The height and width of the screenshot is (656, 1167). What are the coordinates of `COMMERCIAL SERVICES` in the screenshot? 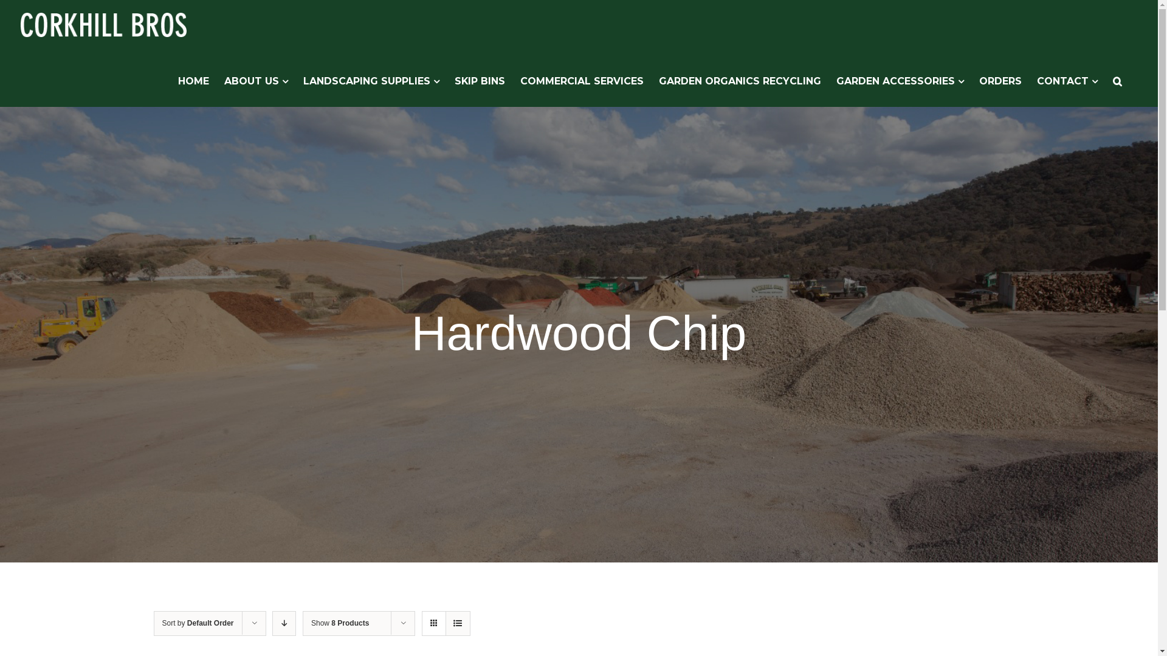 It's located at (582, 81).